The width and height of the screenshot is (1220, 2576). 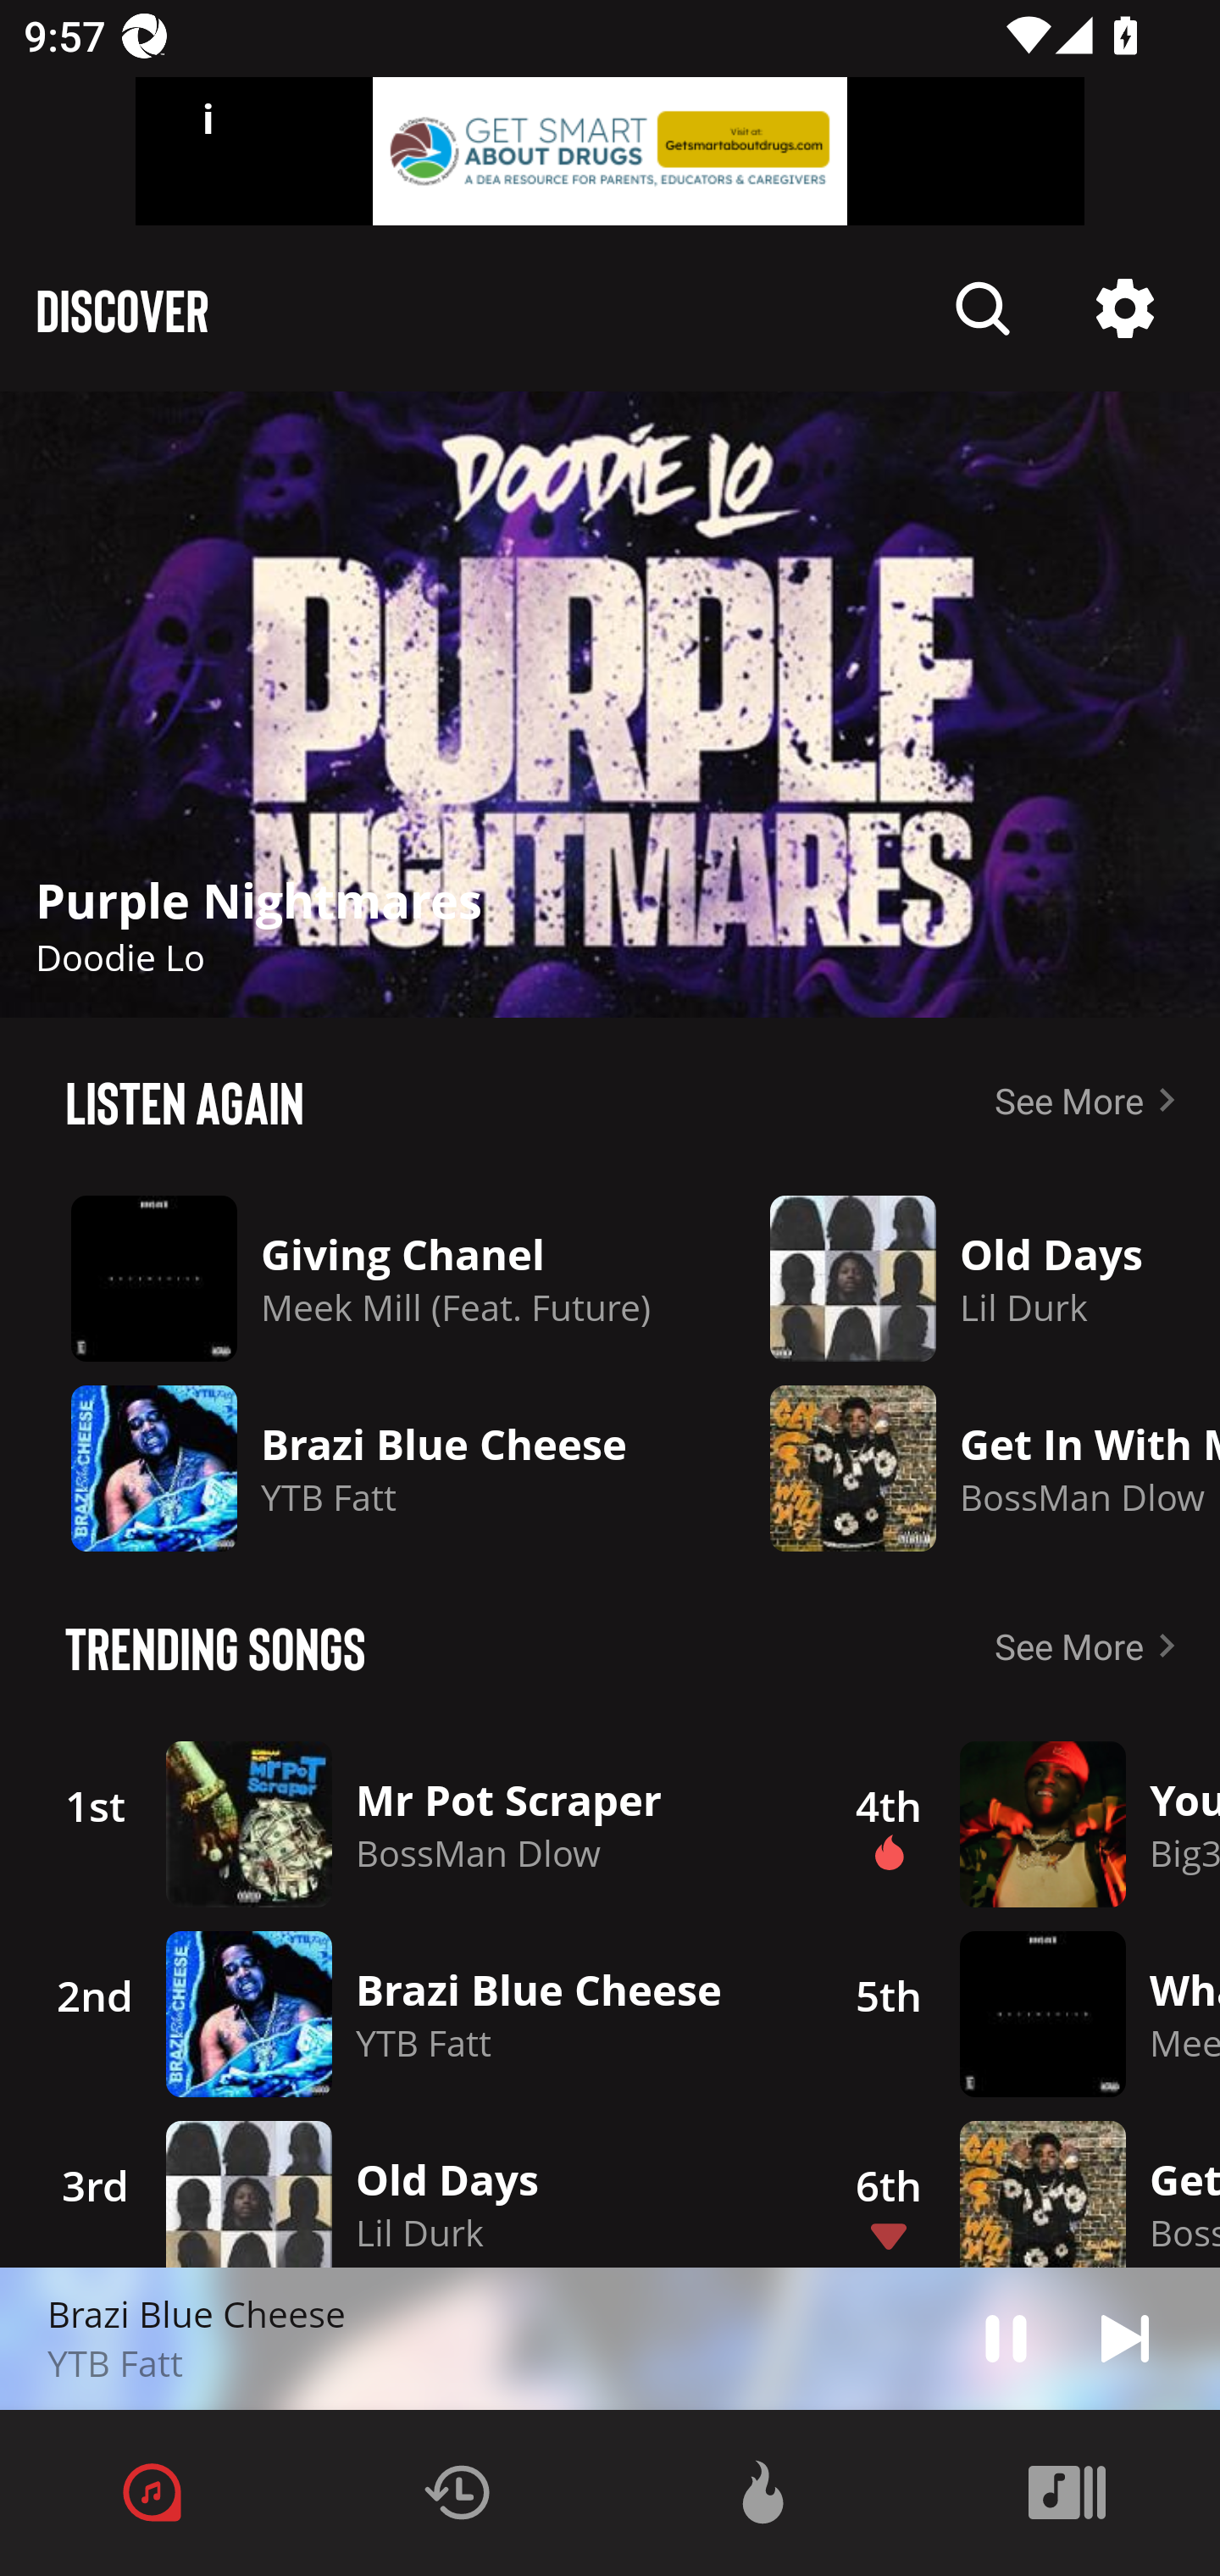 I want to click on Description, so click(x=1006, y=2337).